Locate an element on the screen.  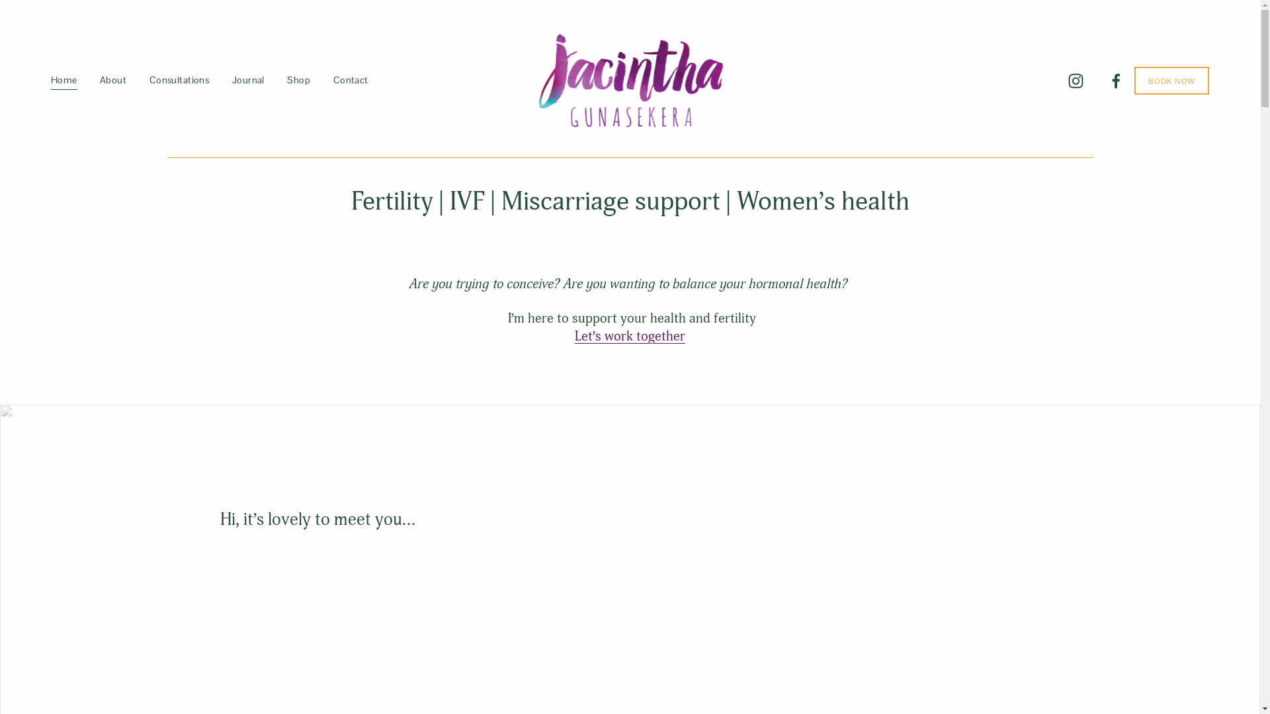
Journal is located at coordinates (249, 81).